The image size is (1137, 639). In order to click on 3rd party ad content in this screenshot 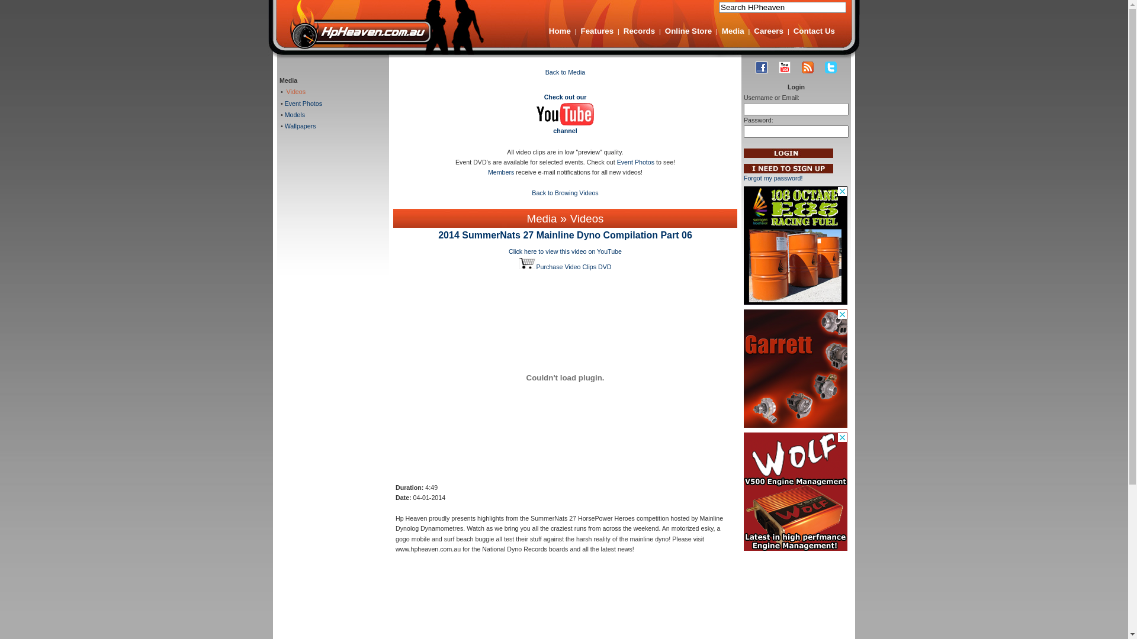, I will do `click(796, 492)`.